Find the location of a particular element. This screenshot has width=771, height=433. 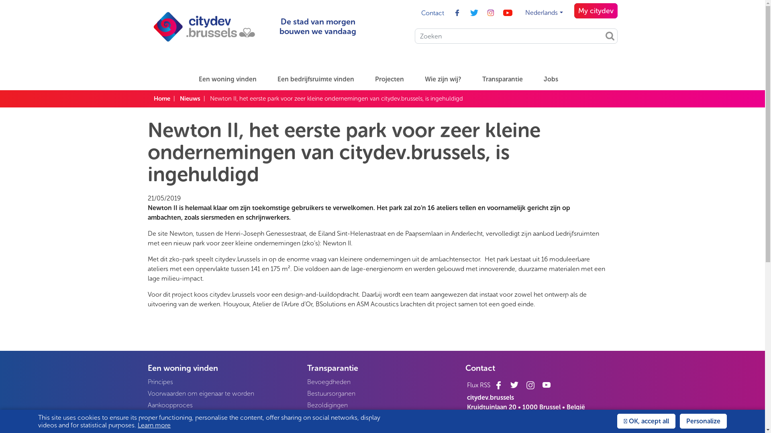

Bevoegdheden is located at coordinates (381, 382).